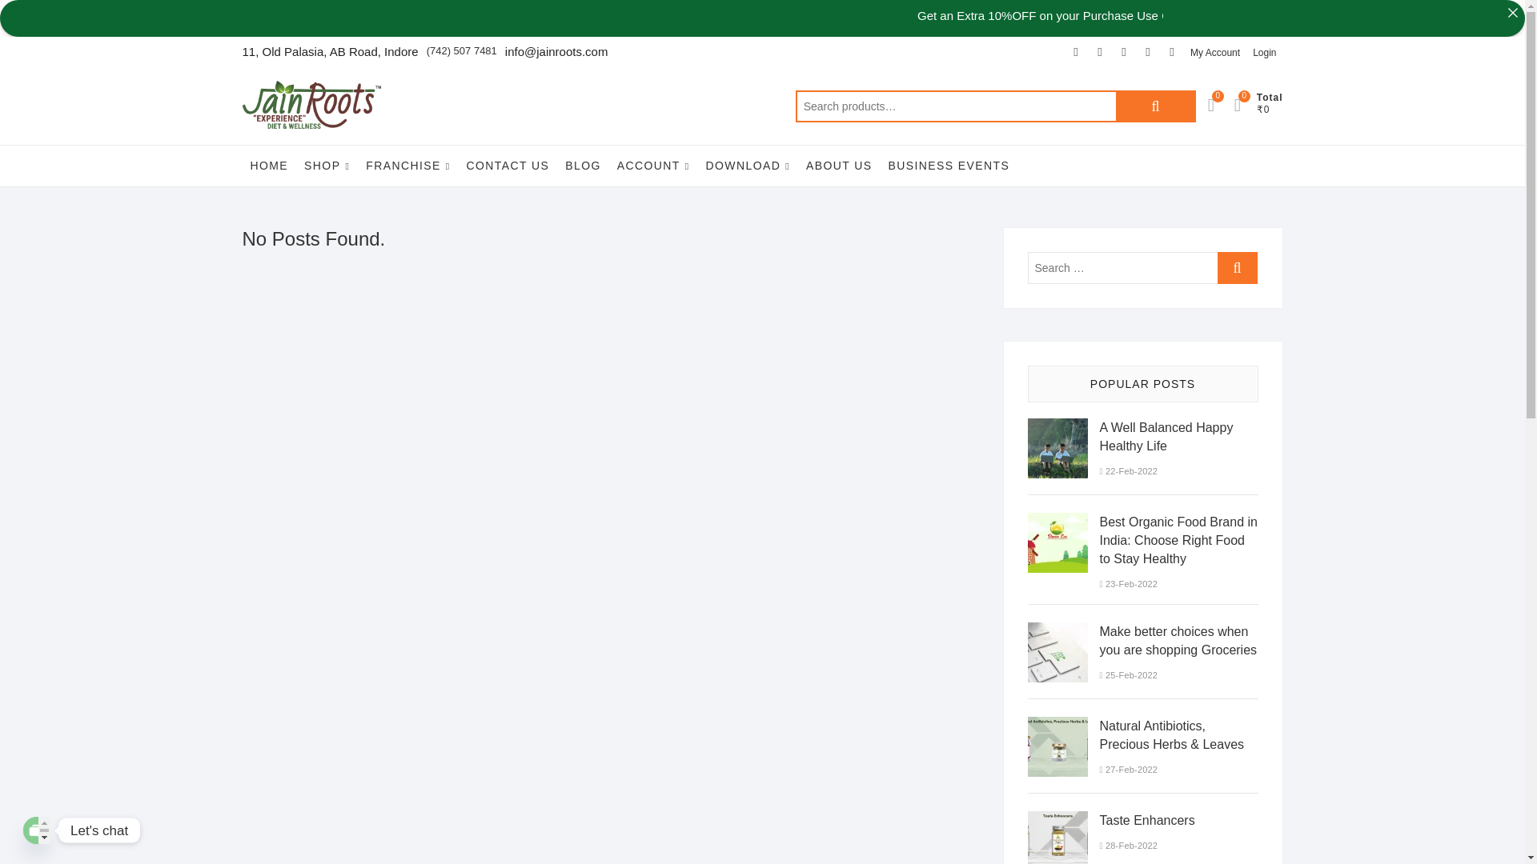 The image size is (1537, 864). Describe the element at coordinates (408, 166) in the screenshot. I see `FRANCHISE` at that location.